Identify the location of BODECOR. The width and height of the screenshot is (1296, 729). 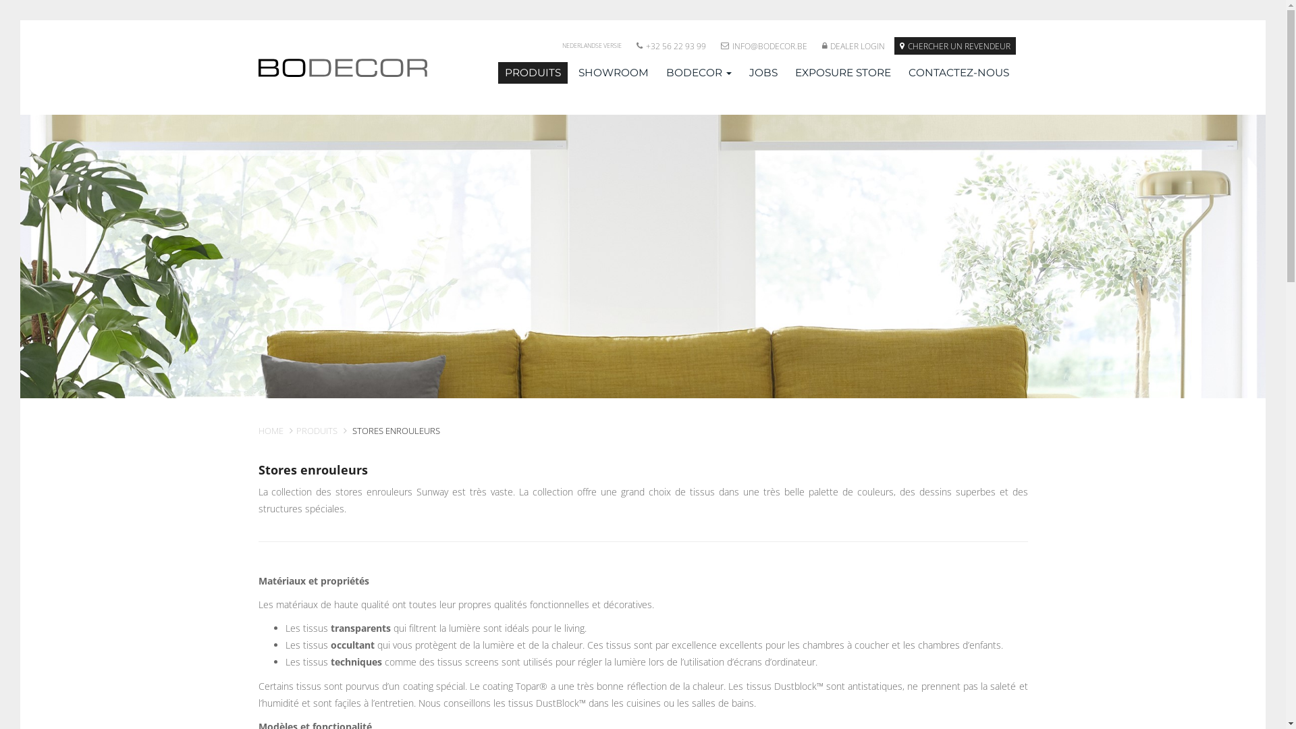
(698, 73).